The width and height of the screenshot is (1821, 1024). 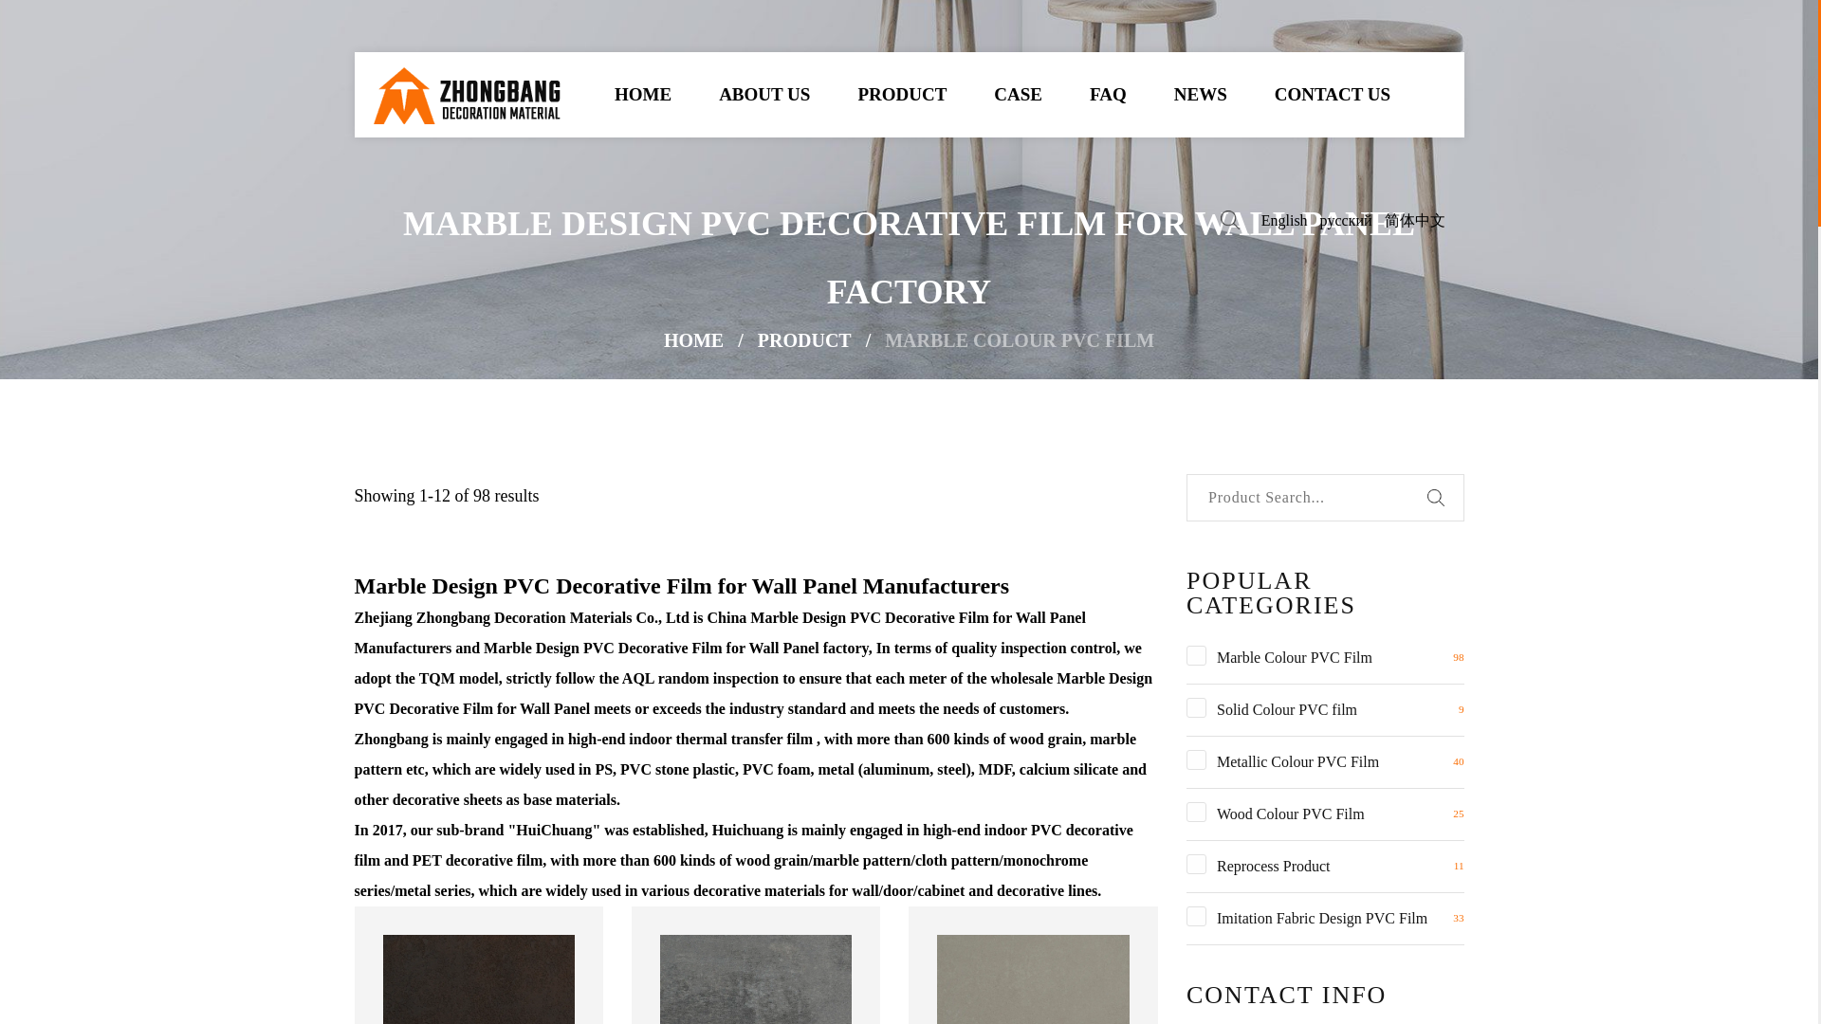 What do you see at coordinates (1333, 95) in the screenshot?
I see `CONTACT US` at bounding box center [1333, 95].